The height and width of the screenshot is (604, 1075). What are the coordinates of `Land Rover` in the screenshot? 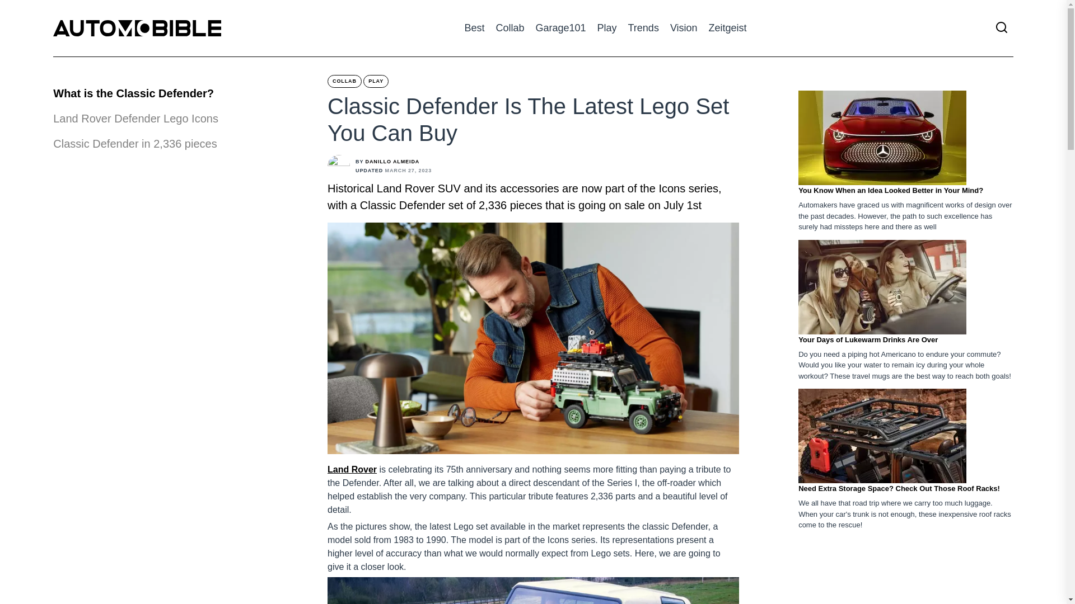 It's located at (352, 469).